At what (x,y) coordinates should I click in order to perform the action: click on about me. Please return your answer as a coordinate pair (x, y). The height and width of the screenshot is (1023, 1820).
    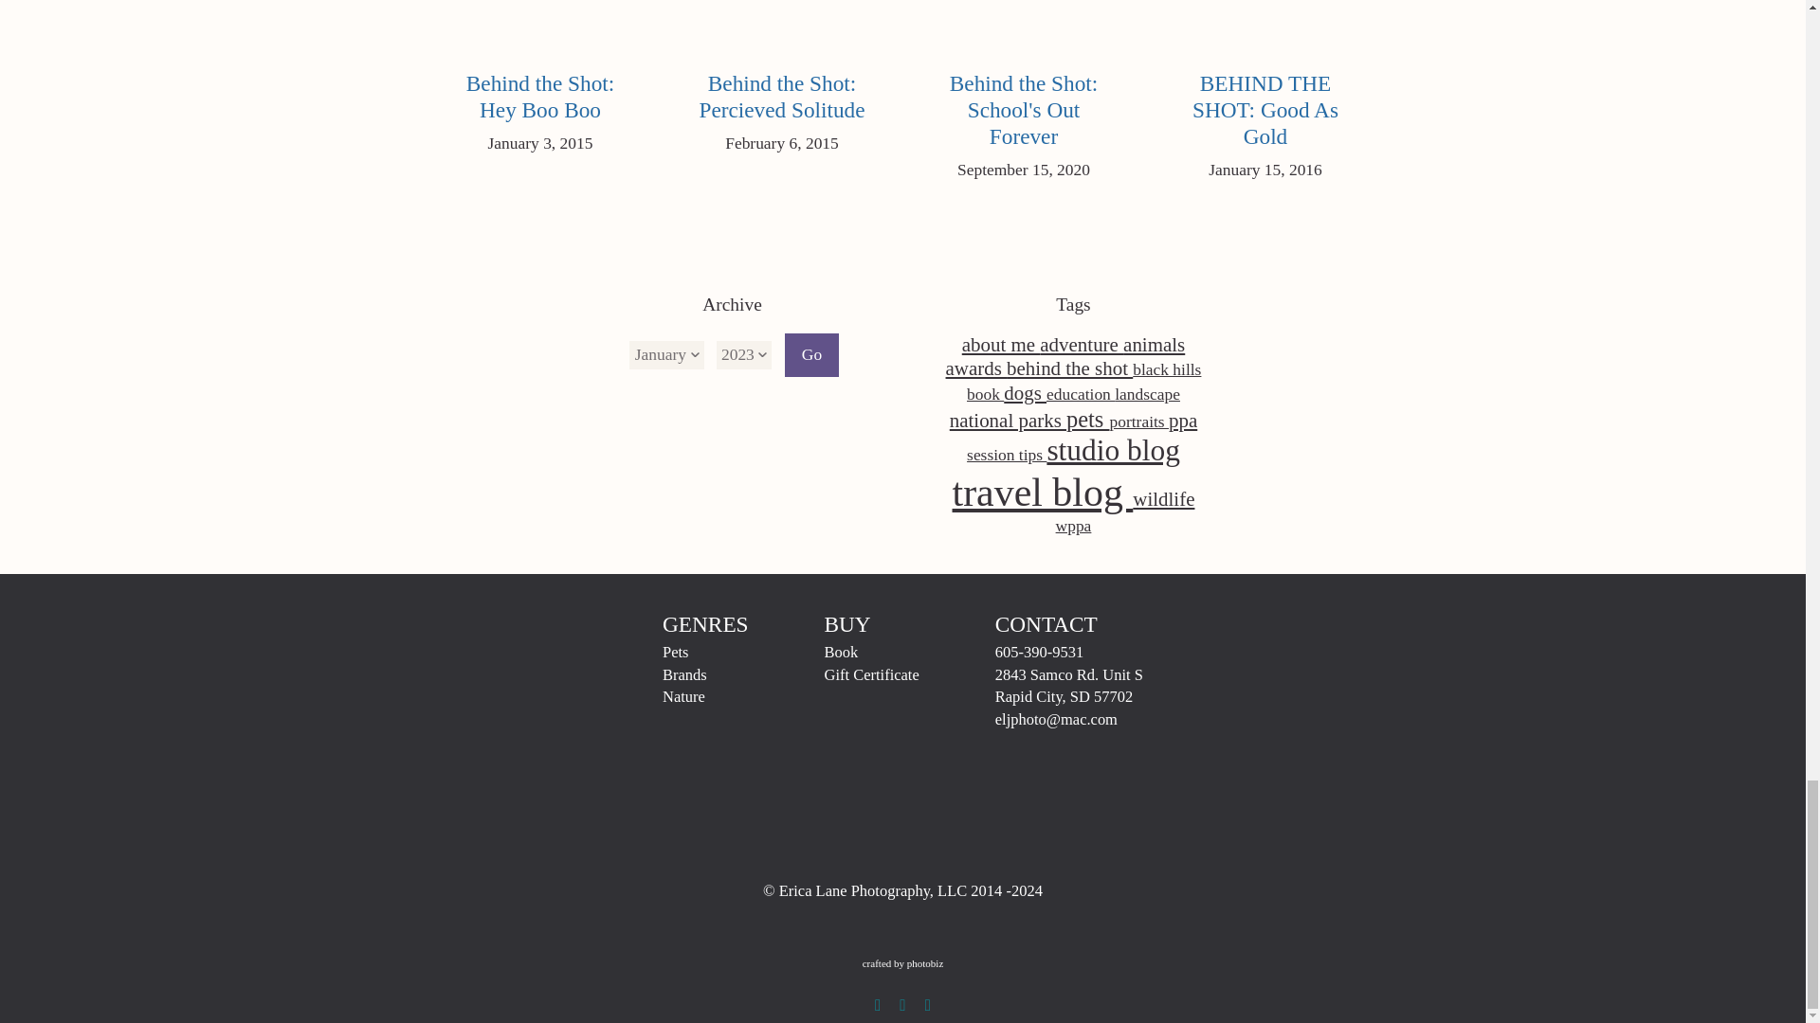
    Looking at the image, I should click on (782, 77).